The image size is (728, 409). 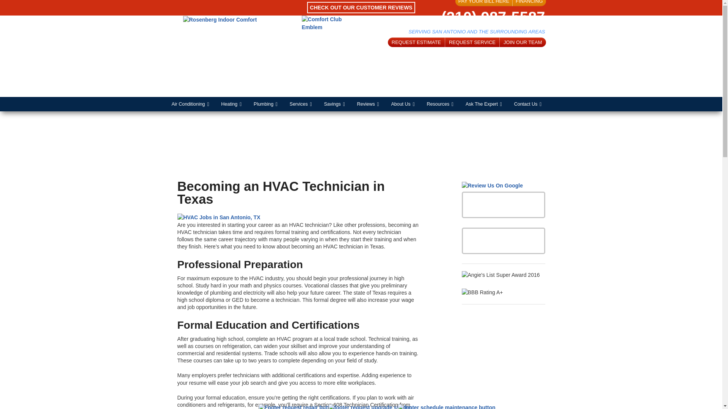 I want to click on REQUEST ESTIMATE, so click(x=416, y=42).